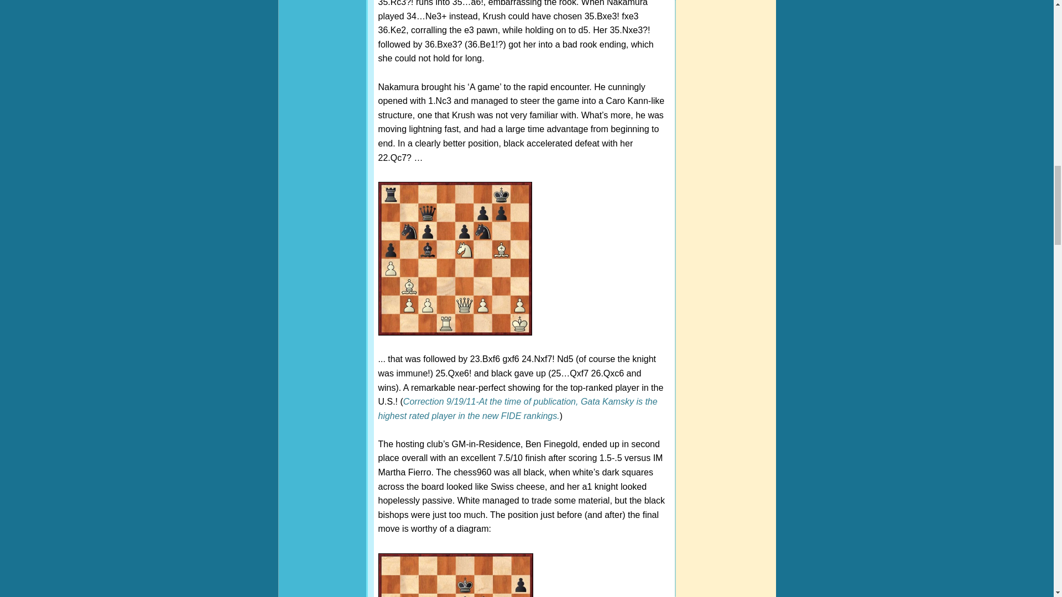 This screenshot has width=1062, height=597. What do you see at coordinates (455, 259) in the screenshot?
I see `NakamuraKrush.jpg` at bounding box center [455, 259].